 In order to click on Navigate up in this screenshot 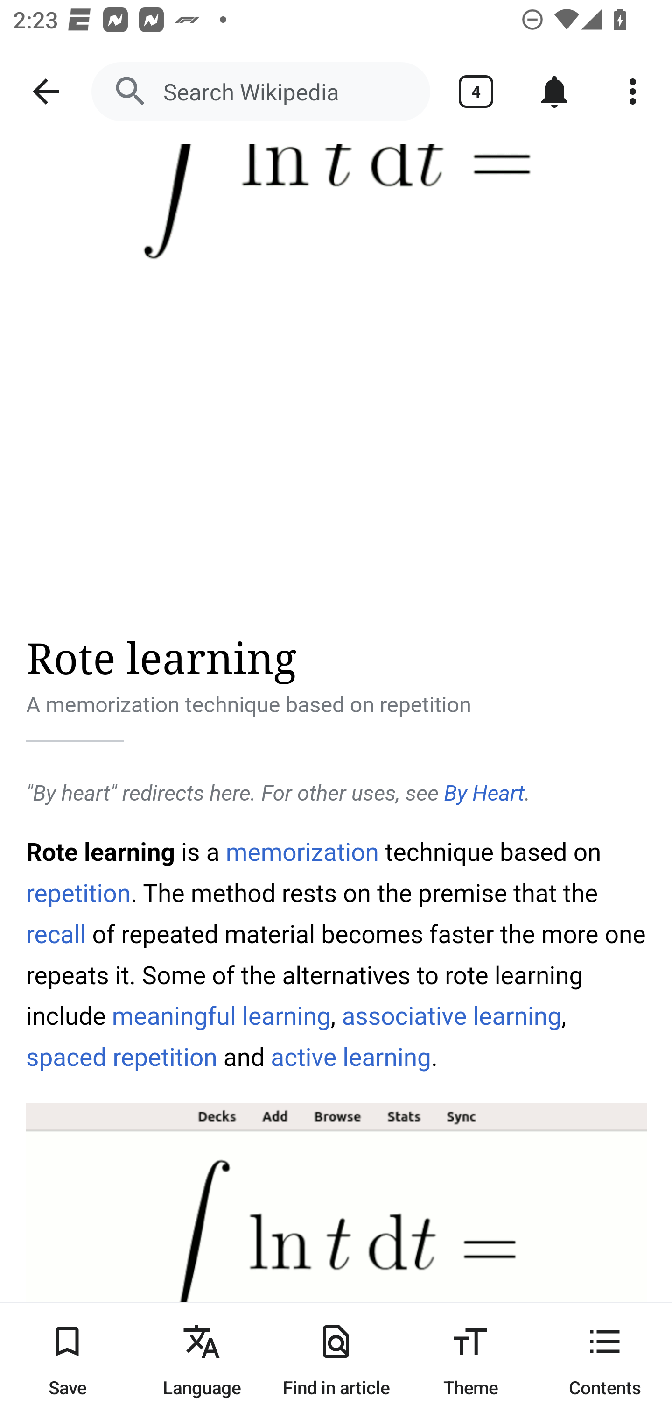, I will do `click(46, 92)`.